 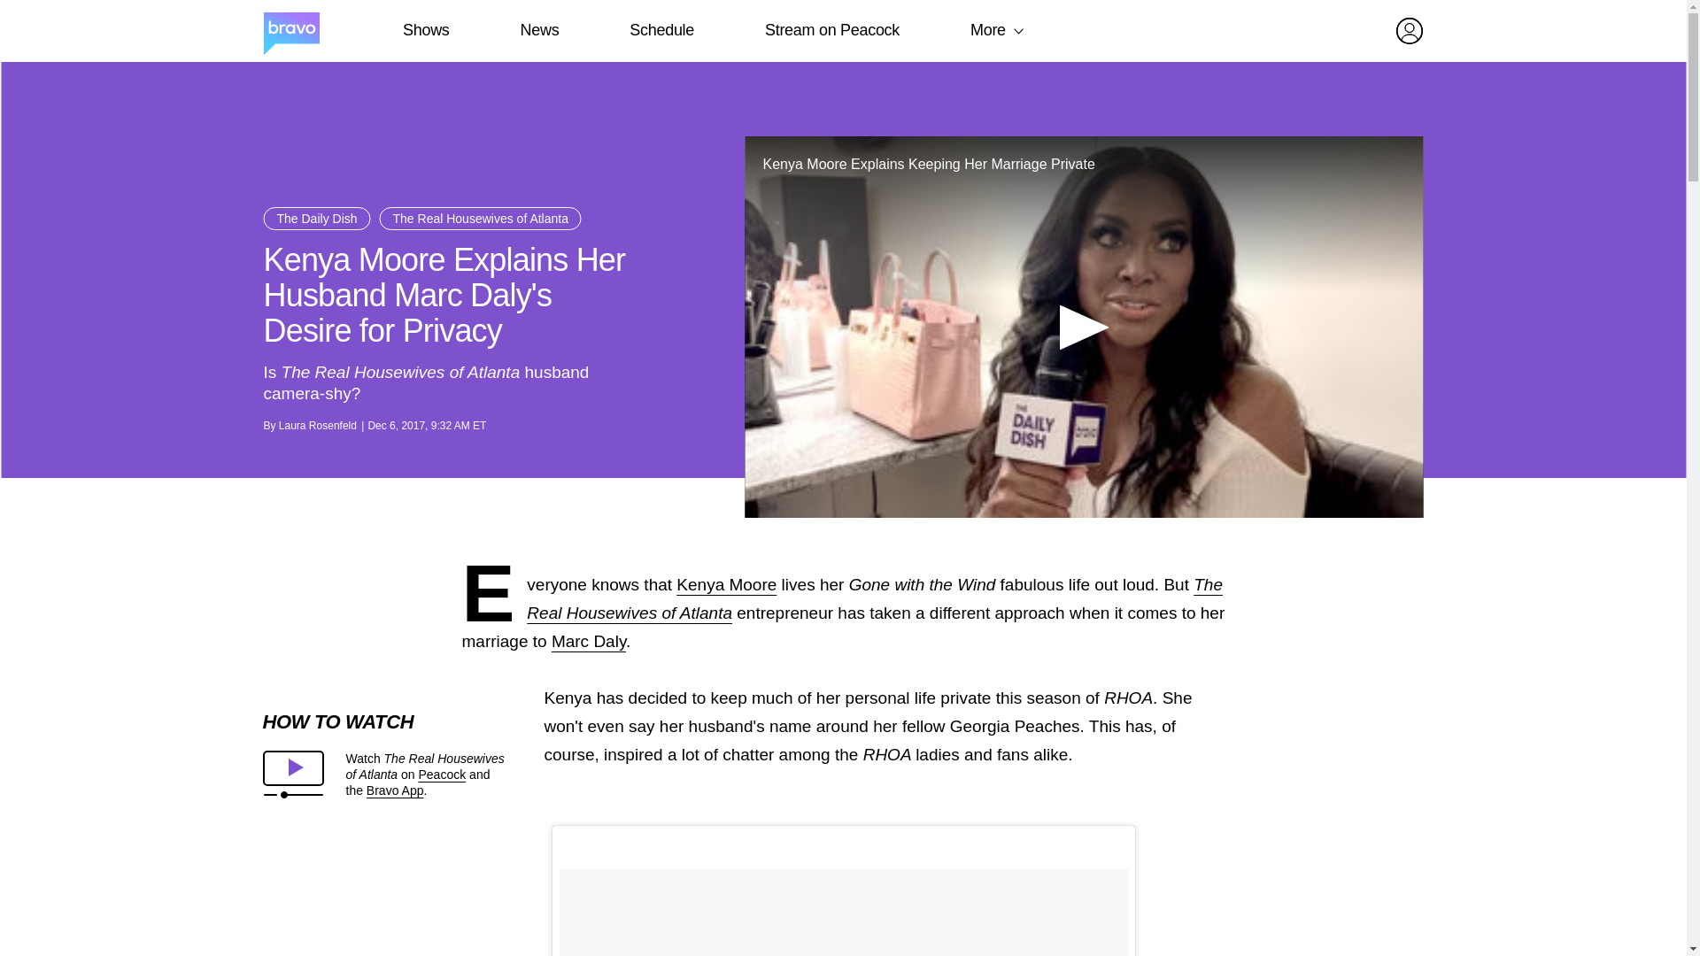 What do you see at coordinates (875, 598) in the screenshot?
I see `The Real Housewives of Atlanta` at bounding box center [875, 598].